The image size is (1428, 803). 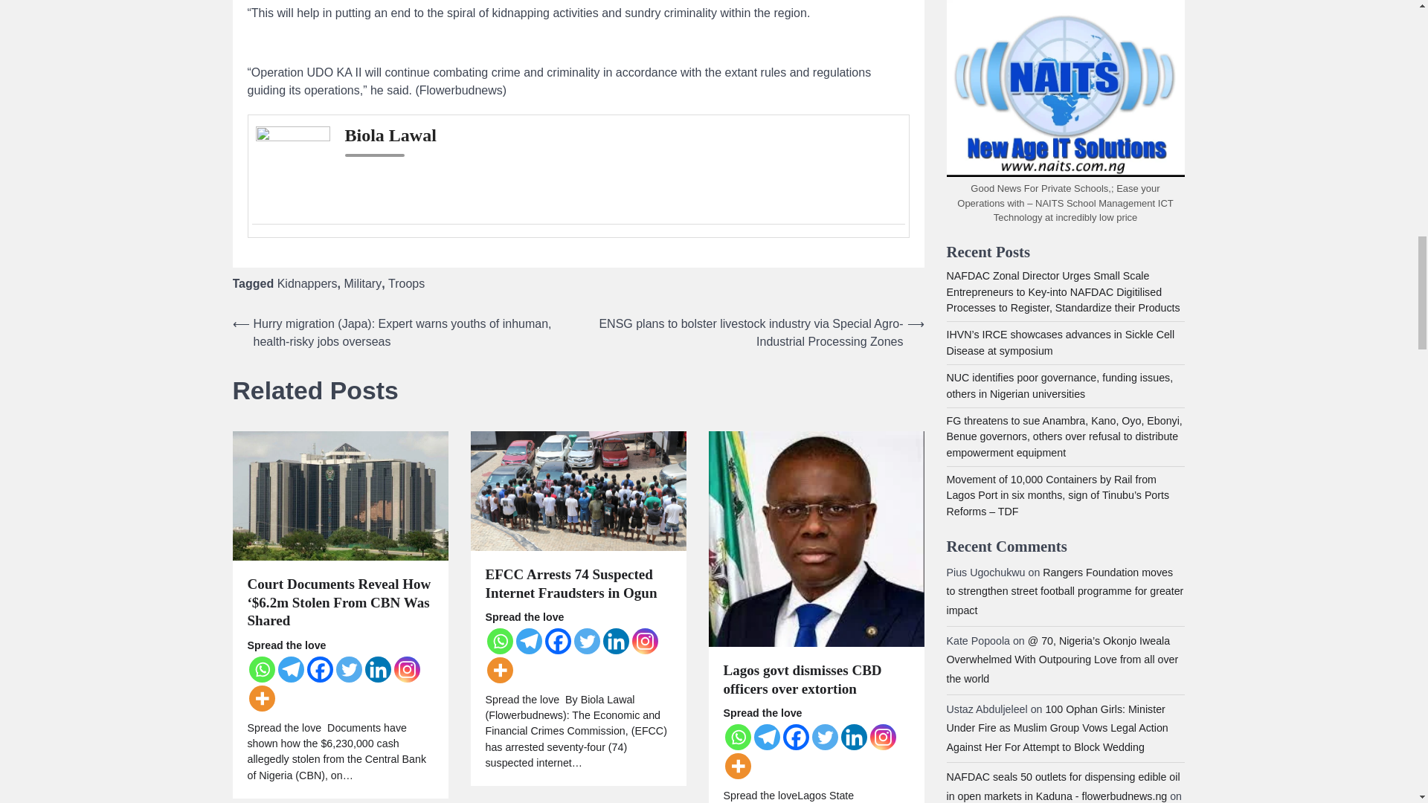 I want to click on Instagram, so click(x=406, y=668).